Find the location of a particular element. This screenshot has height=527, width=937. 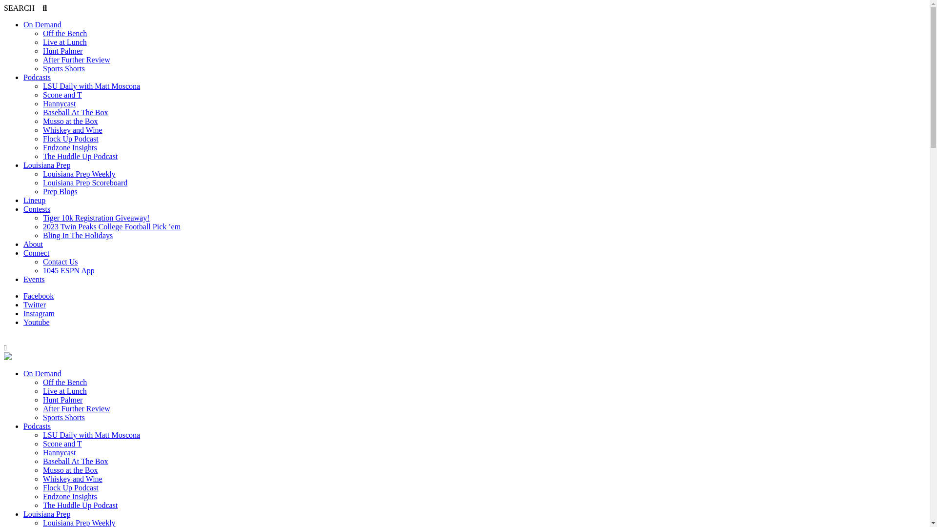

Hannycast is located at coordinates (60, 453).